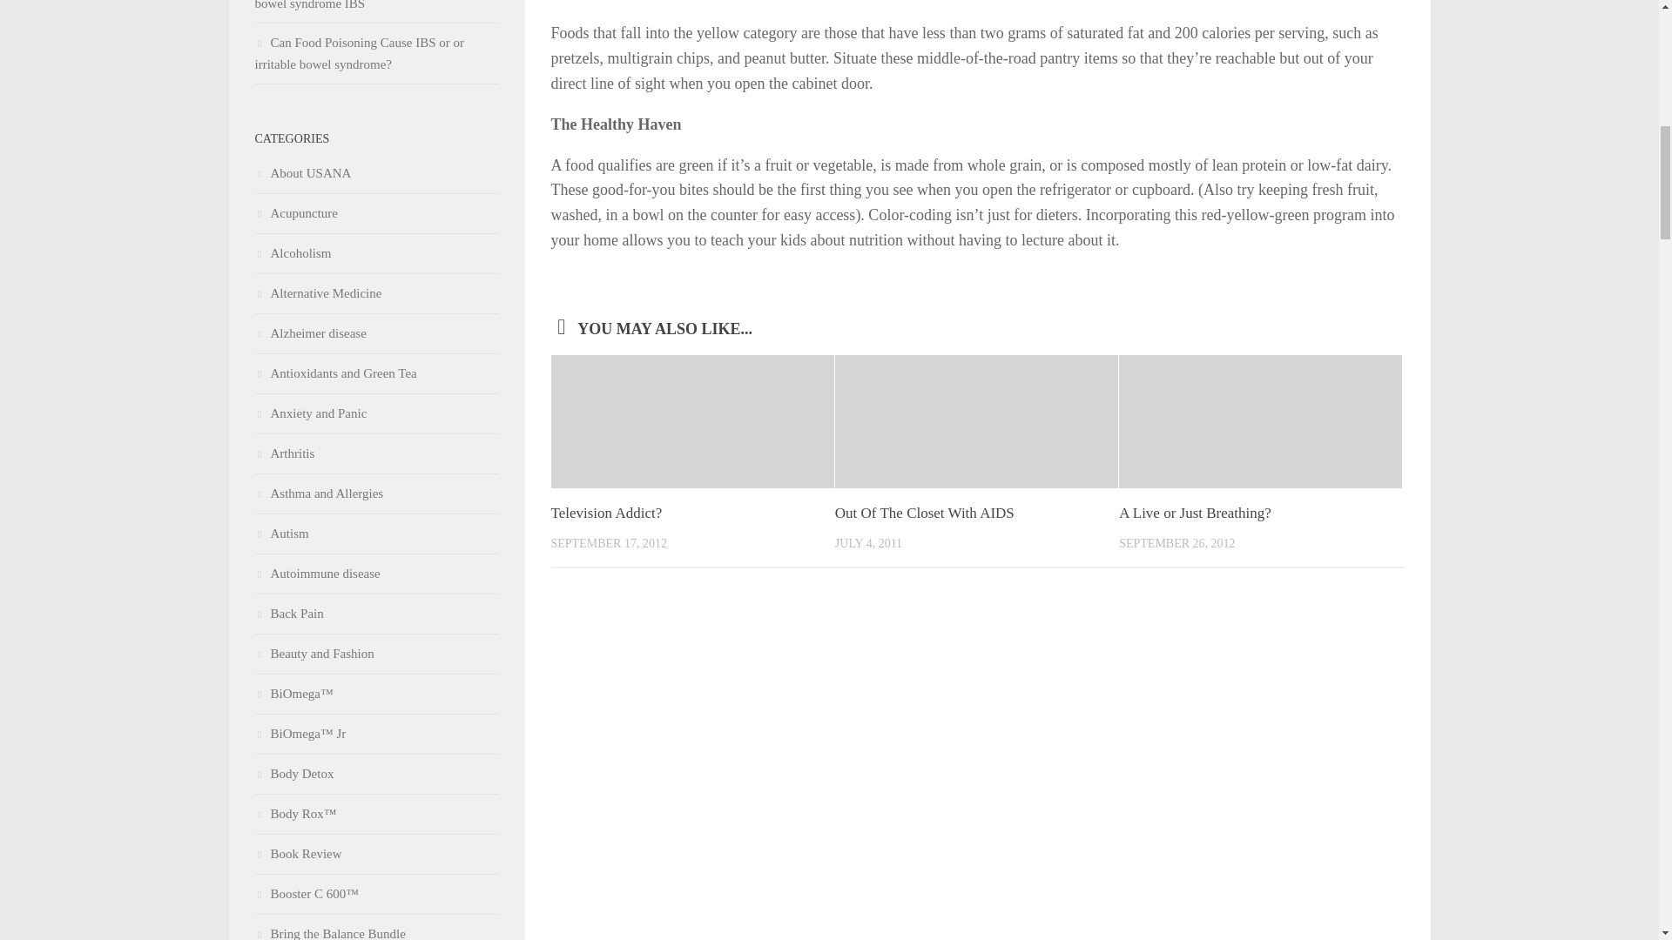  I want to click on A Live or Just Breathing?, so click(1195, 513).